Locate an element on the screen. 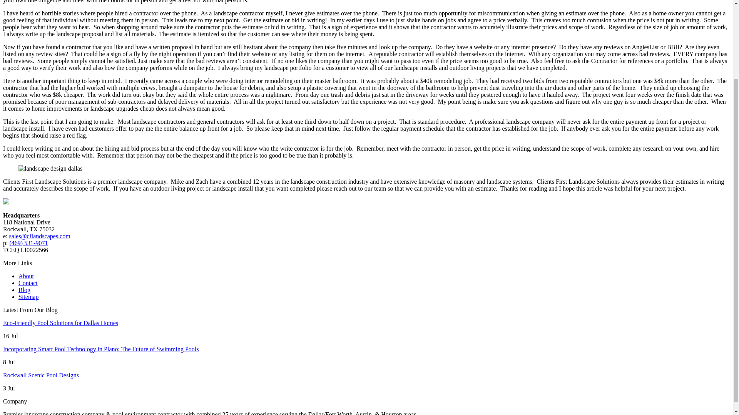 This screenshot has height=415, width=739. Contact is located at coordinates (28, 283).